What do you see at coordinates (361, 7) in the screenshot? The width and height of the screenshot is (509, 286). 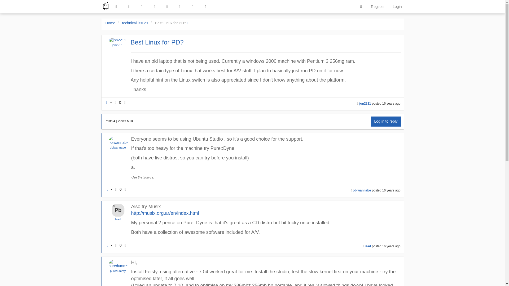 I see `Search` at bounding box center [361, 7].